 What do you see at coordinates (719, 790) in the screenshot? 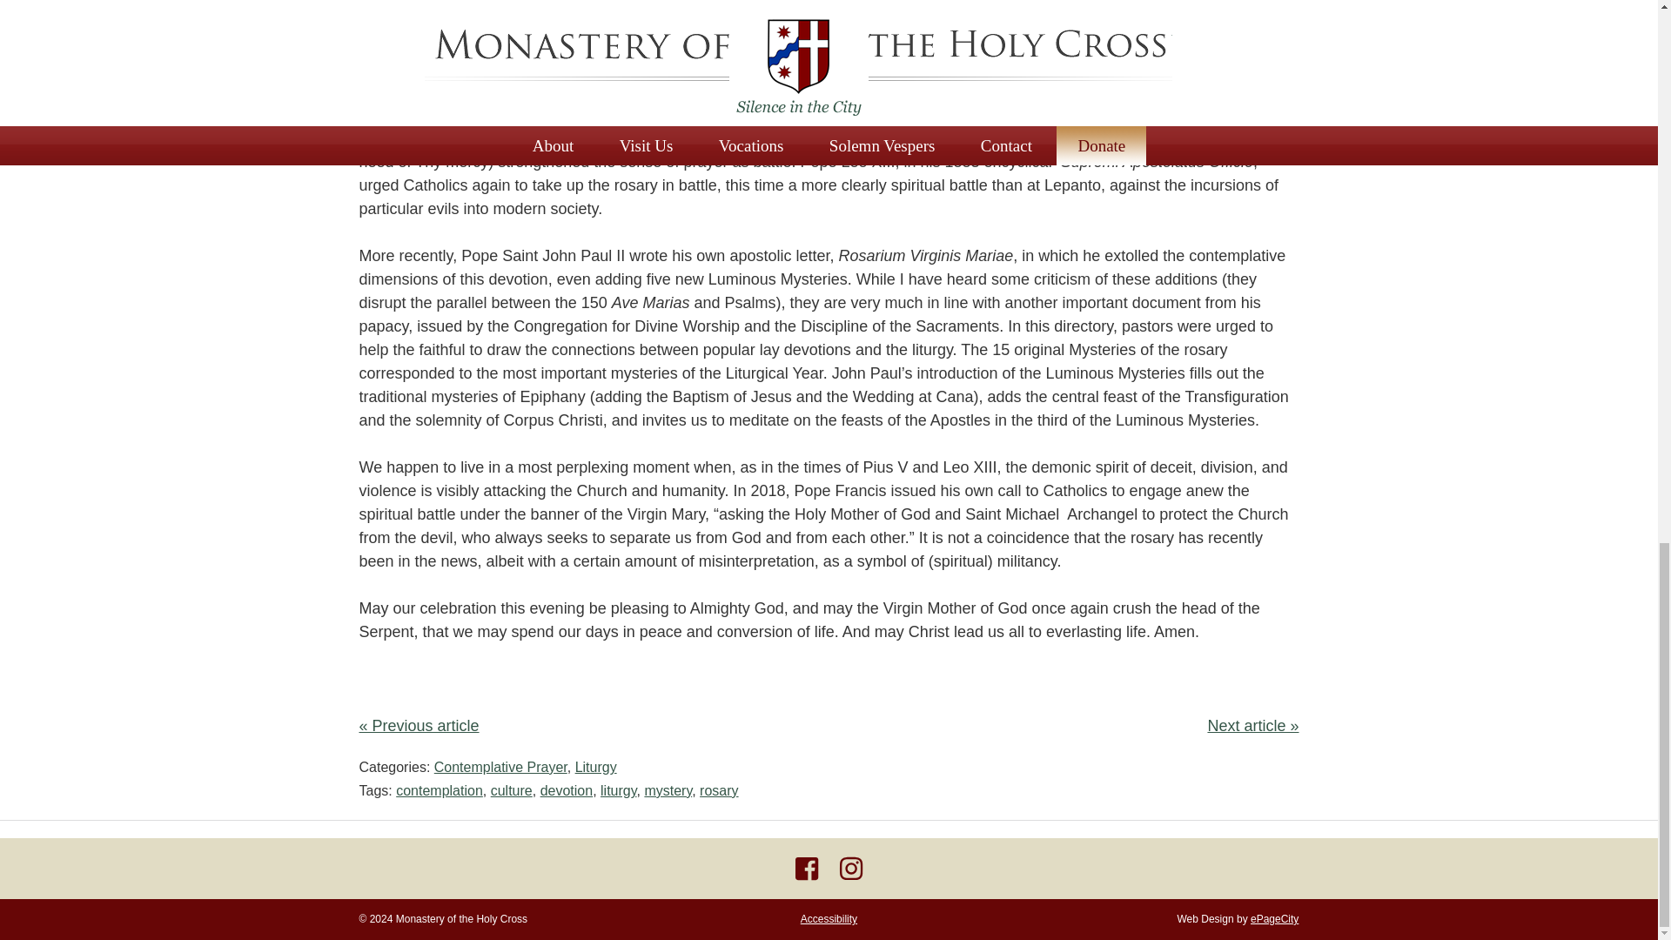
I see `rosary` at bounding box center [719, 790].